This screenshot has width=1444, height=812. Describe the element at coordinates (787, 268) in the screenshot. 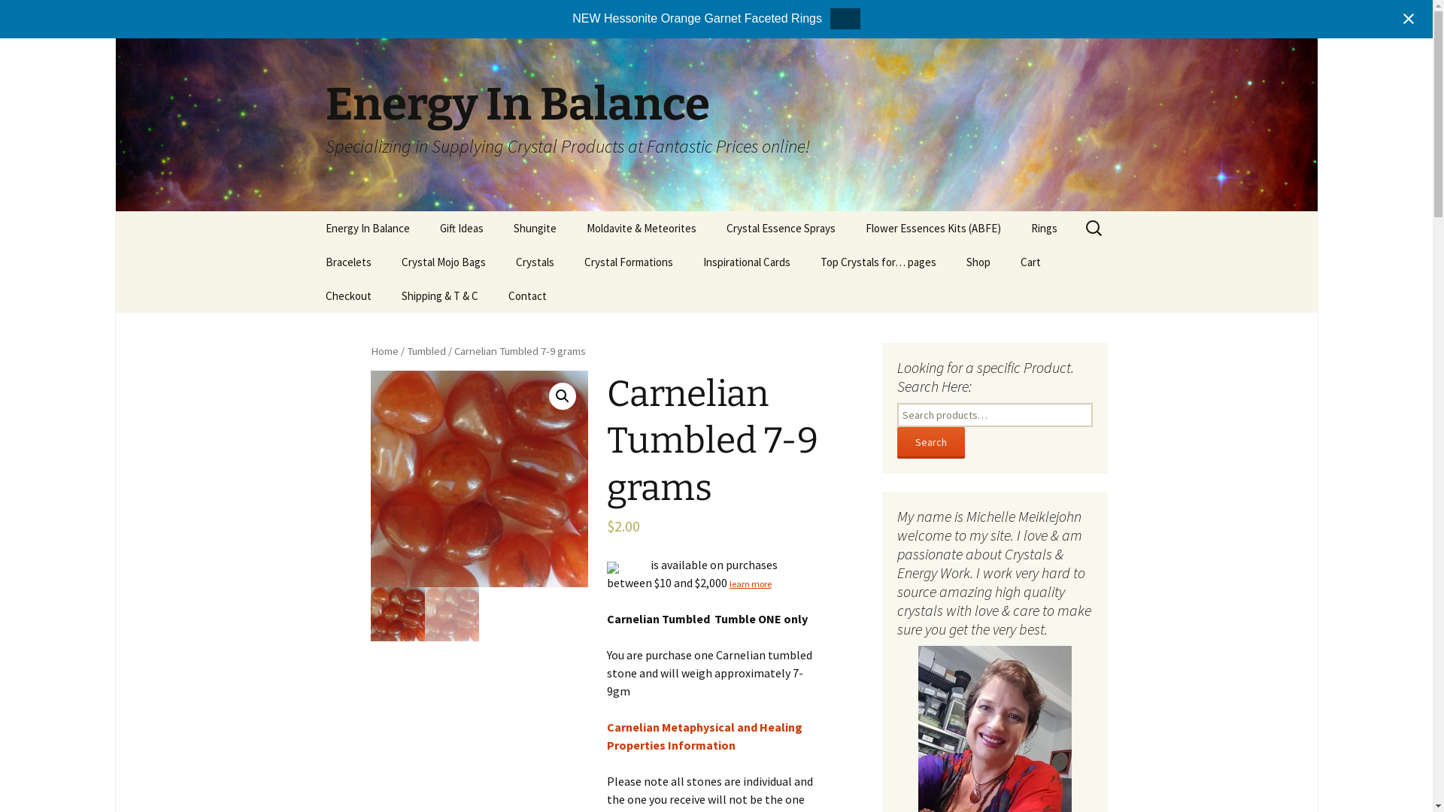

I see `Abundance Crystal Essence Spray 50ml` at that location.